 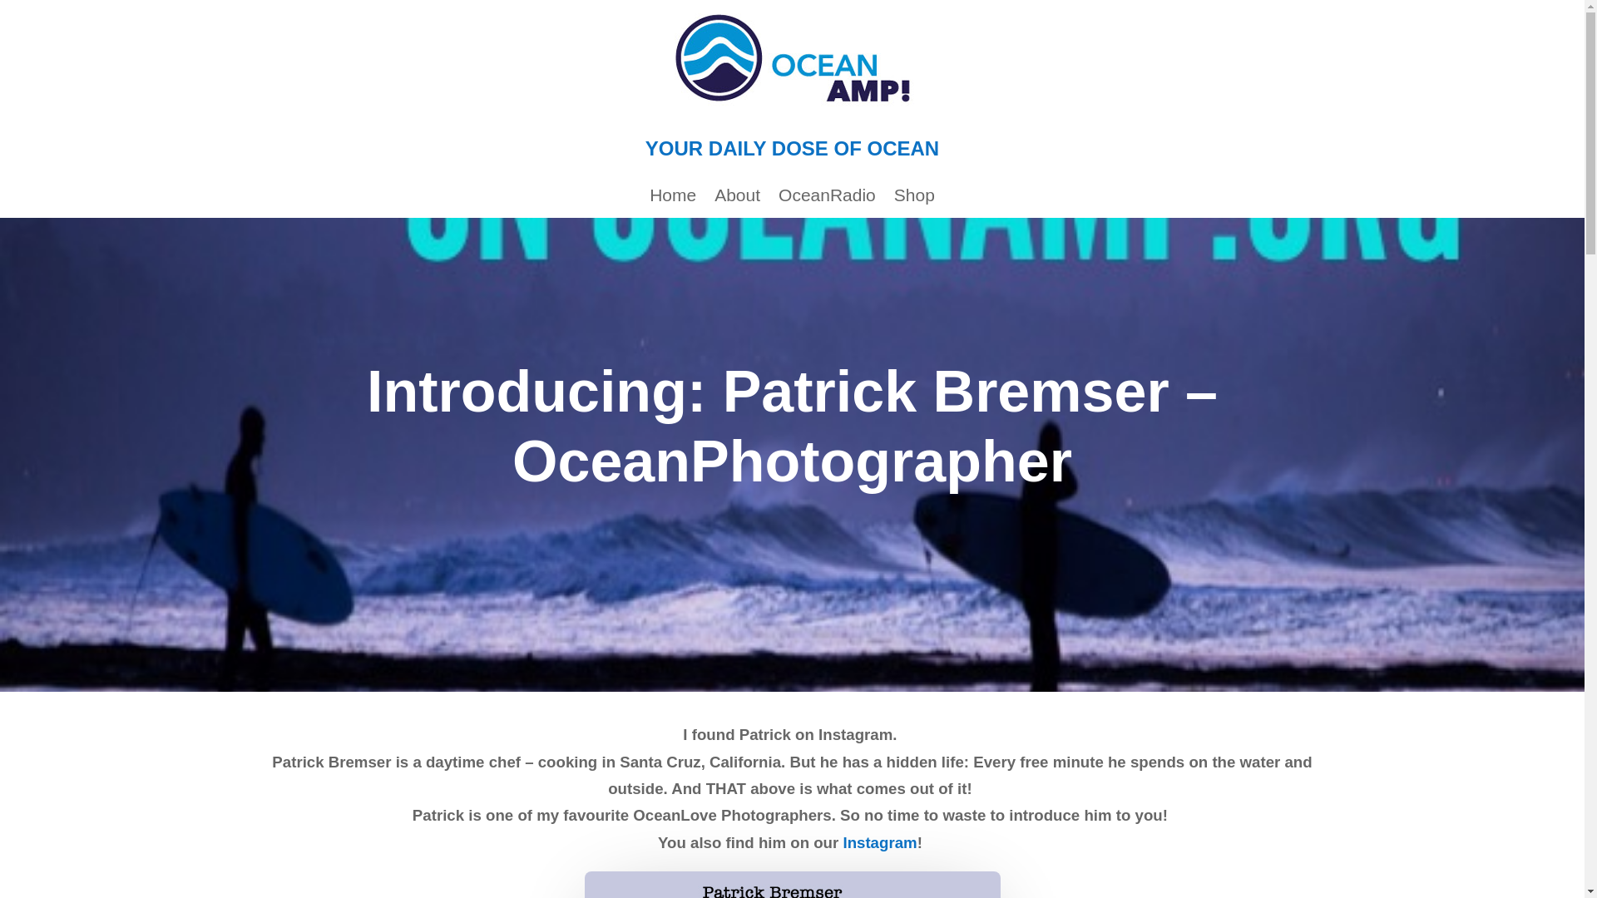 I want to click on Instagram, so click(x=880, y=842).